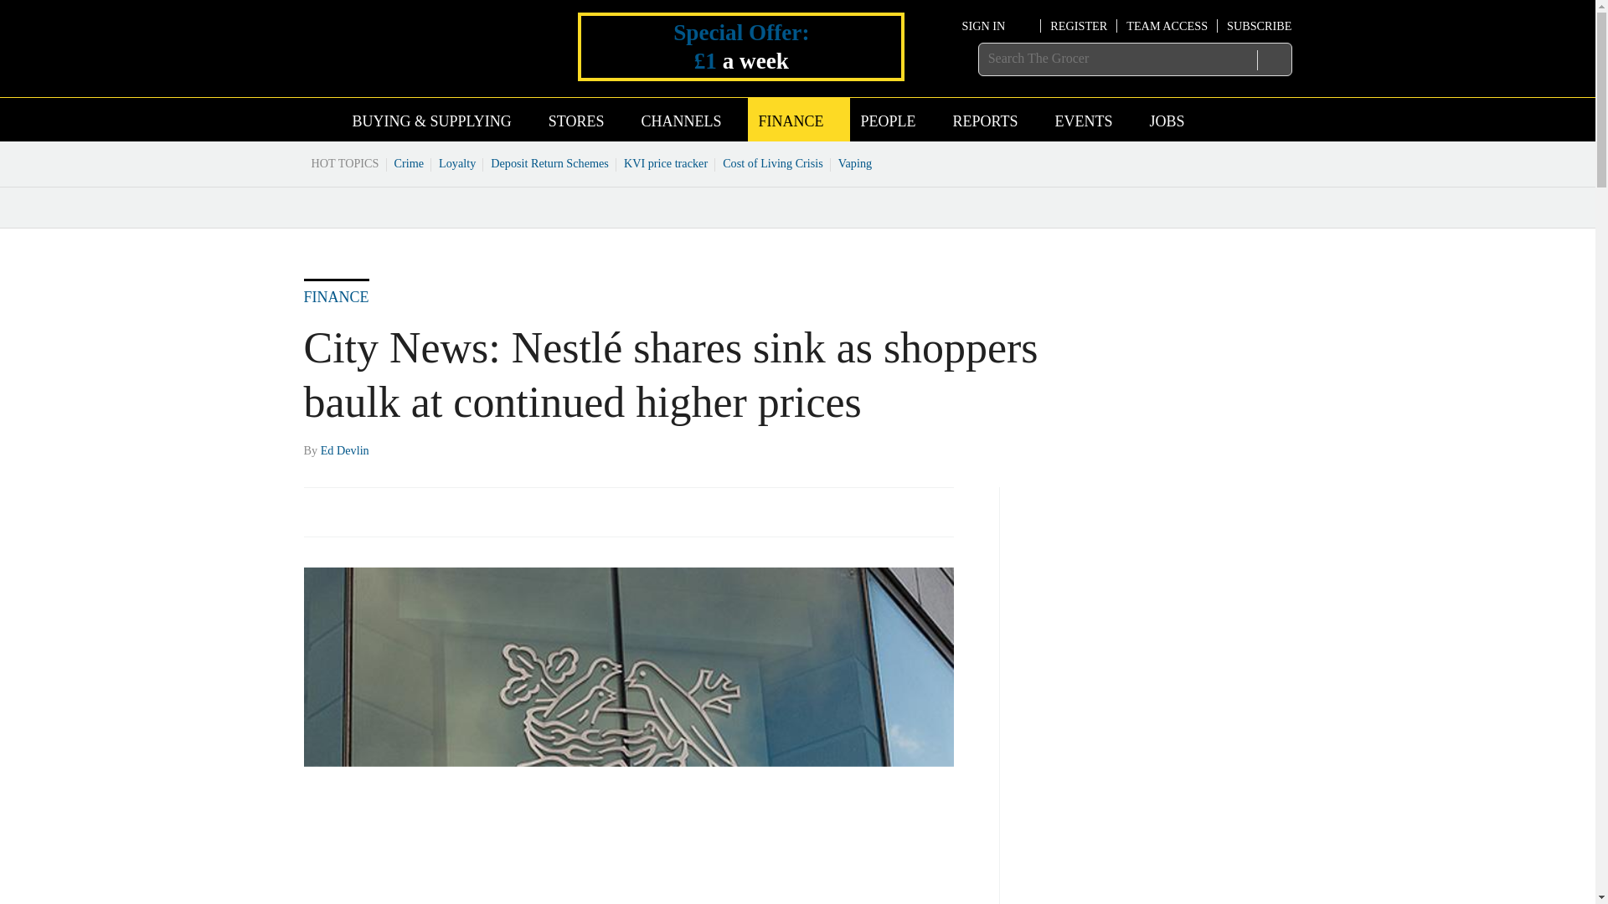 The height and width of the screenshot is (904, 1608). Describe the element at coordinates (410, 162) in the screenshot. I see `Crime` at that location.